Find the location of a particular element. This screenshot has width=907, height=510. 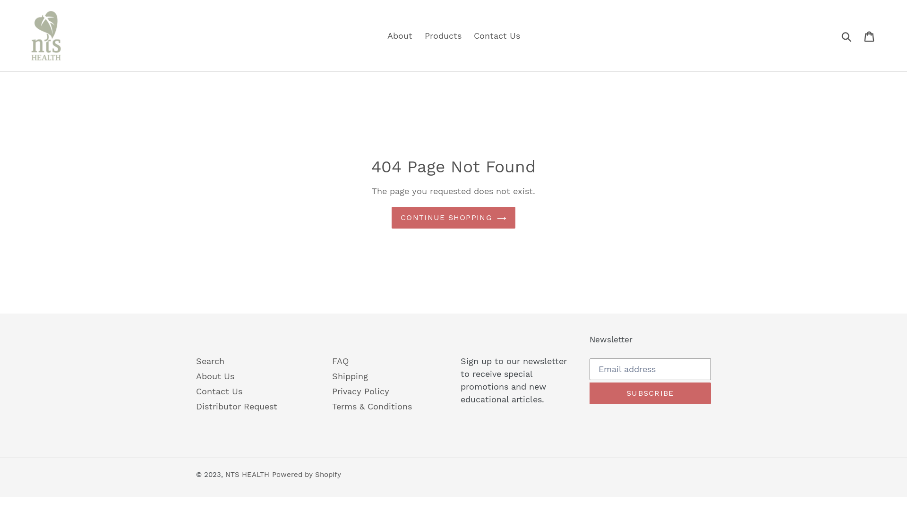

Terms & Conditions is located at coordinates (371, 407).